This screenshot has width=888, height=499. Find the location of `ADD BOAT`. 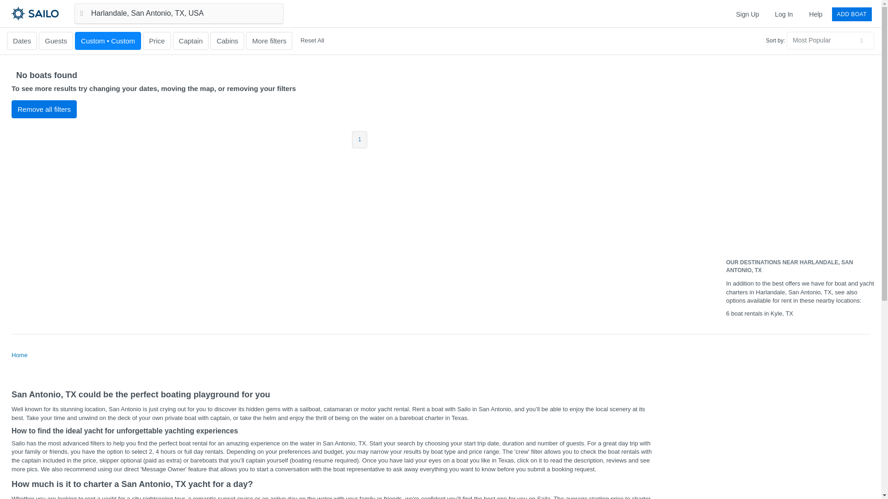

ADD BOAT is located at coordinates (852, 14).